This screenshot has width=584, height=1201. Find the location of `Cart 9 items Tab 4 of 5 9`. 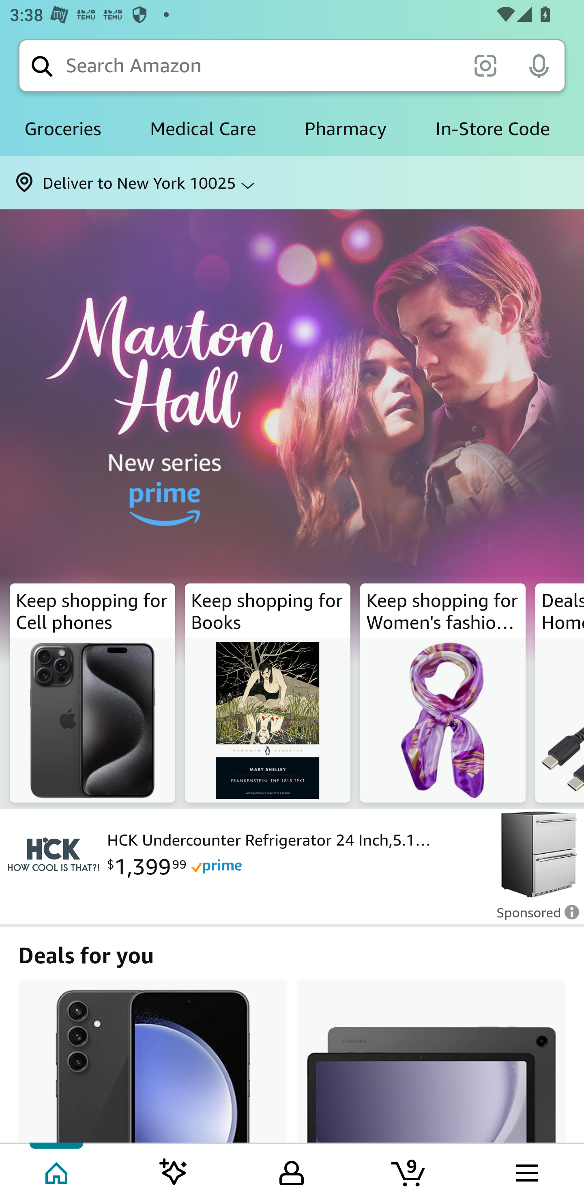

Cart 9 items Tab 4 of 5 9 is located at coordinates (409, 1171).